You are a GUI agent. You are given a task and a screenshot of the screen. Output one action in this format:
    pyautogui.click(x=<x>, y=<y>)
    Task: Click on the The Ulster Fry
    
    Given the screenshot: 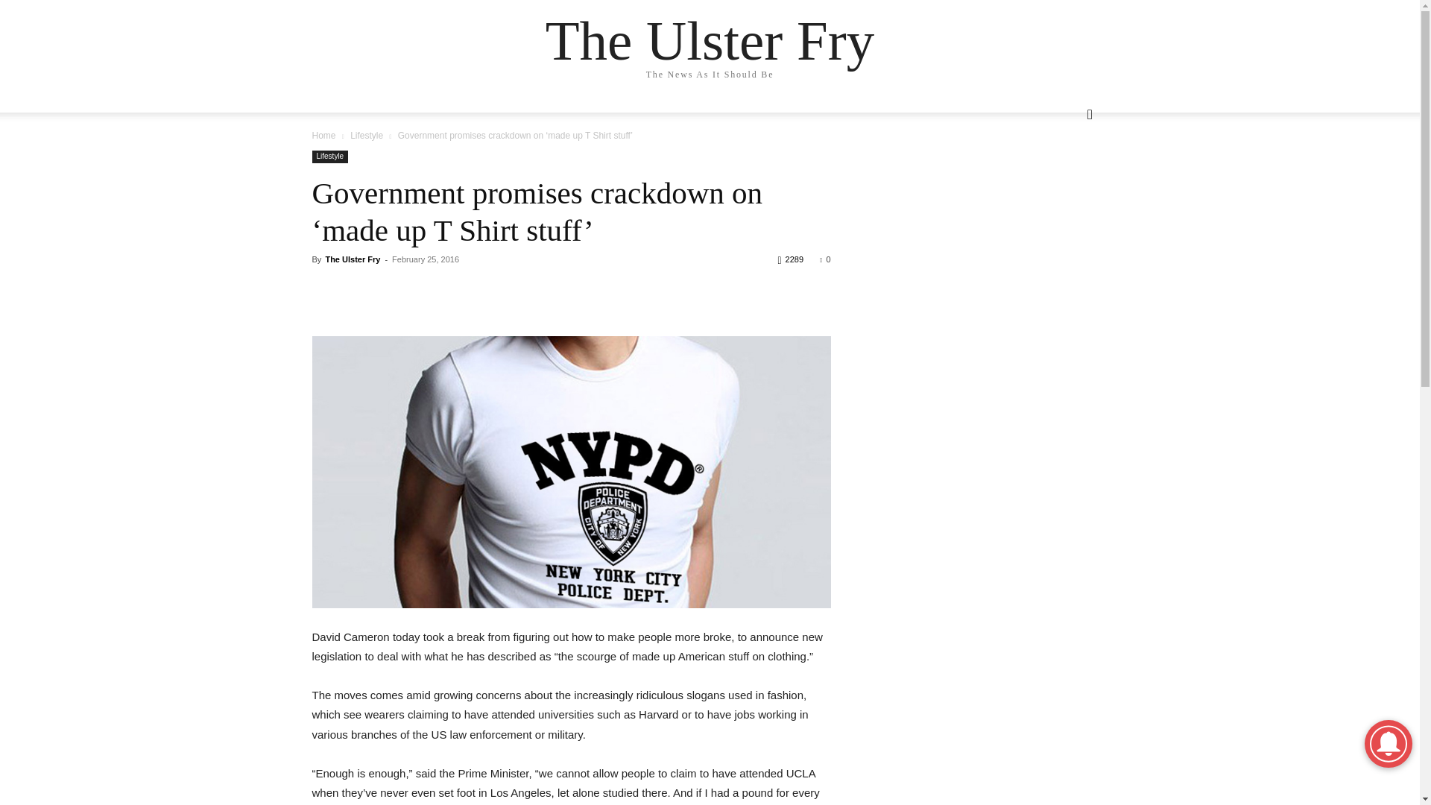 What is the action you would take?
    pyautogui.click(x=352, y=259)
    